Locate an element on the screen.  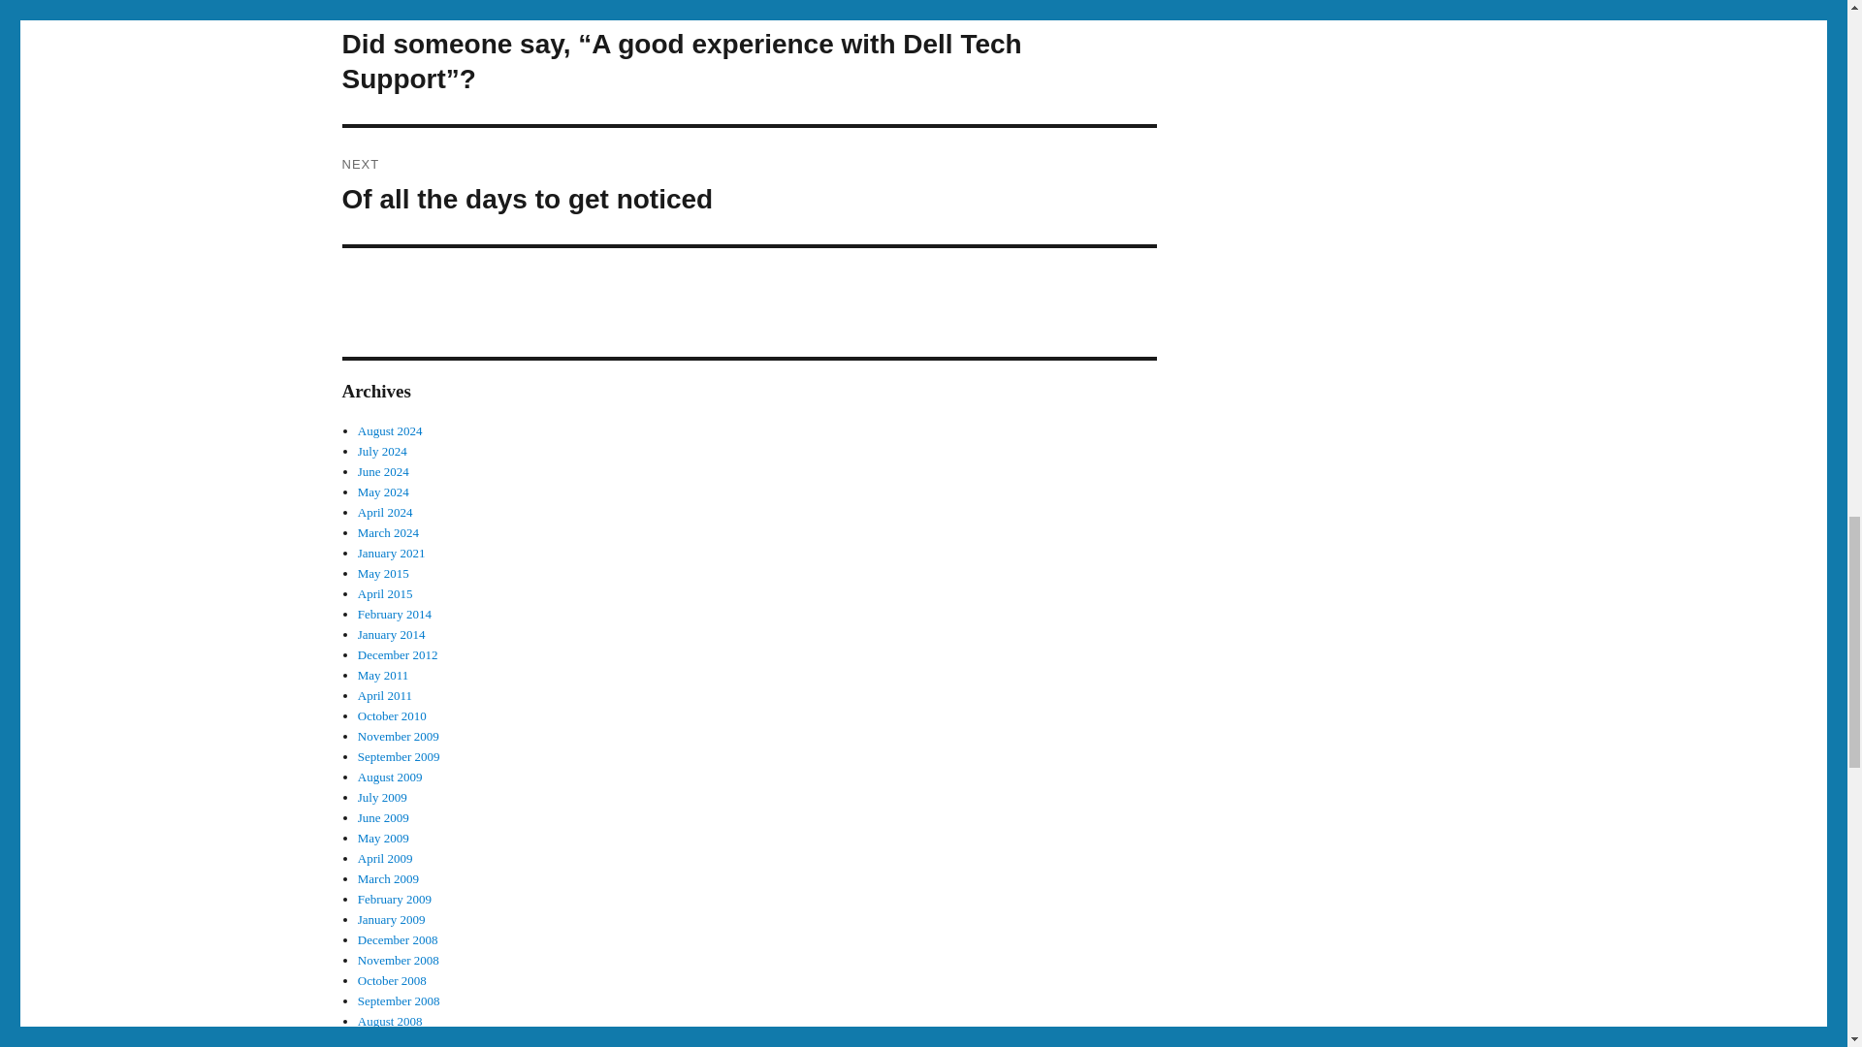
April 2015 is located at coordinates (392, 919).